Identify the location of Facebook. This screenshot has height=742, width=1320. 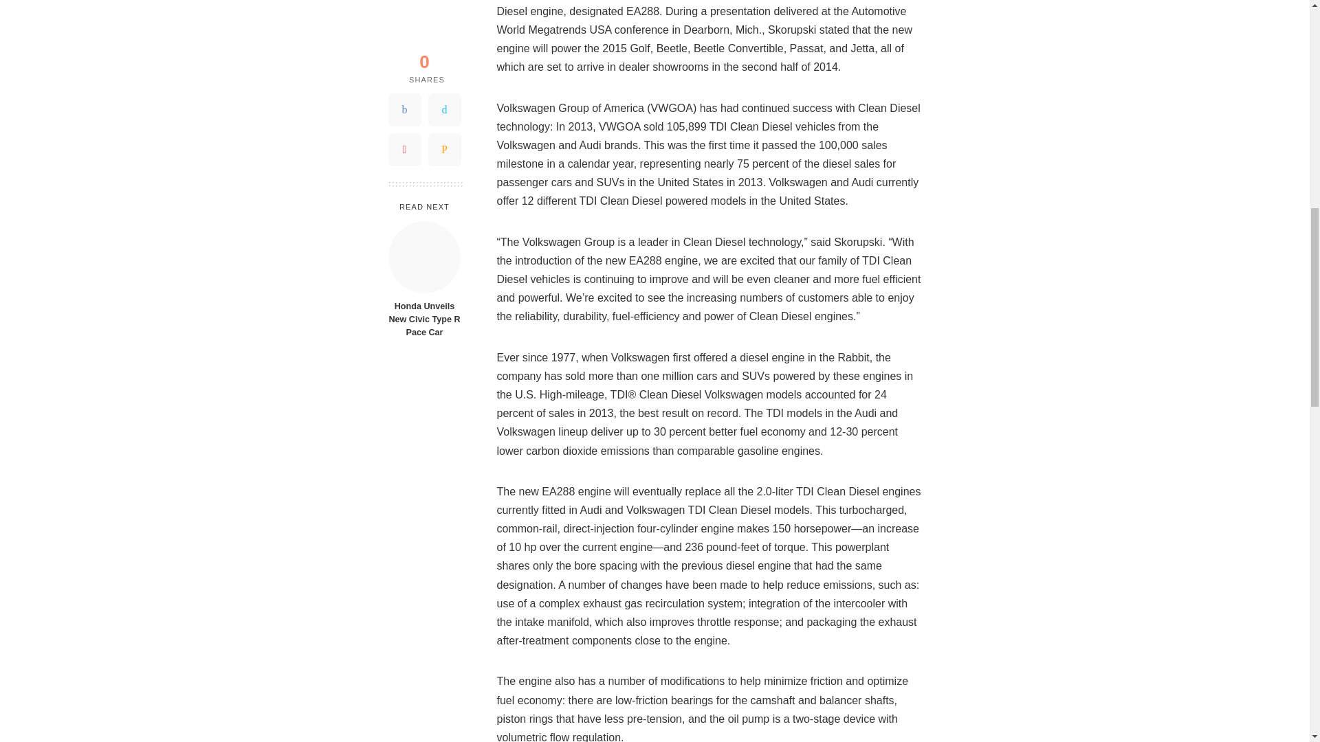
(404, 8).